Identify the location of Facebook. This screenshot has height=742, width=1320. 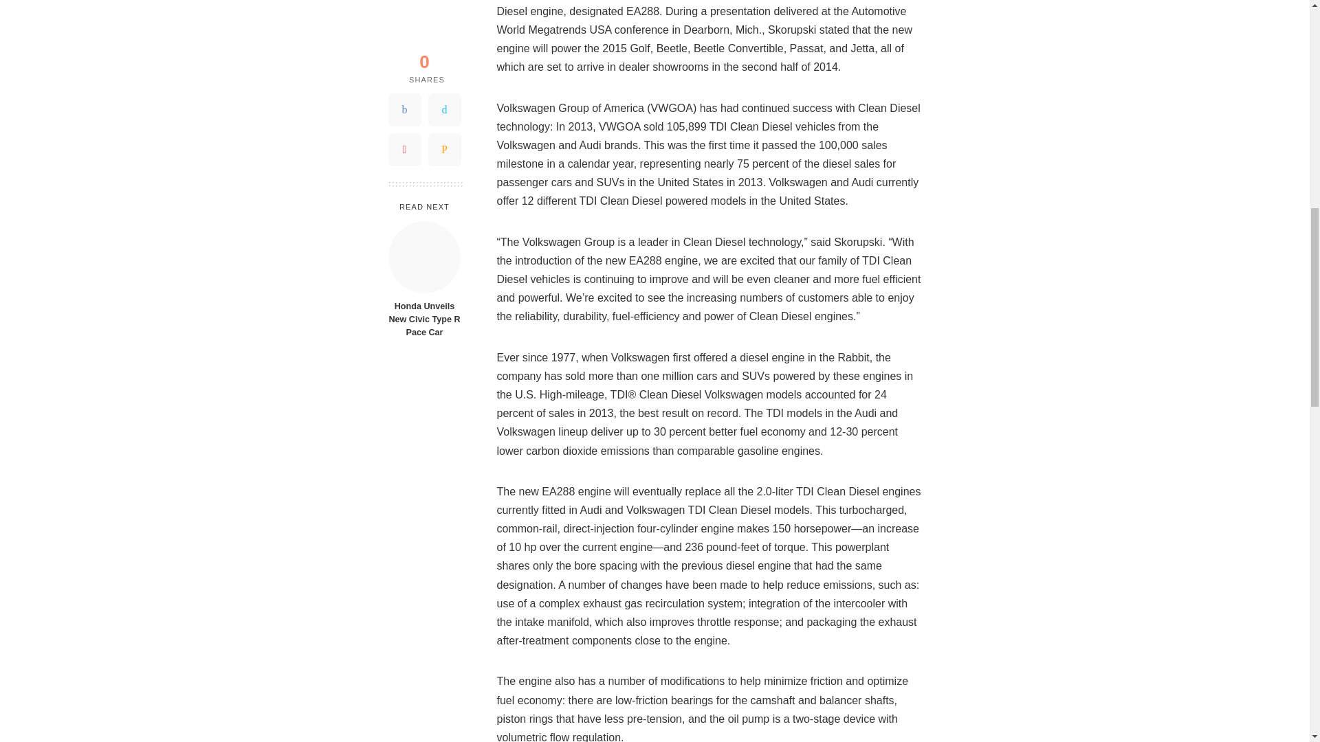
(404, 8).